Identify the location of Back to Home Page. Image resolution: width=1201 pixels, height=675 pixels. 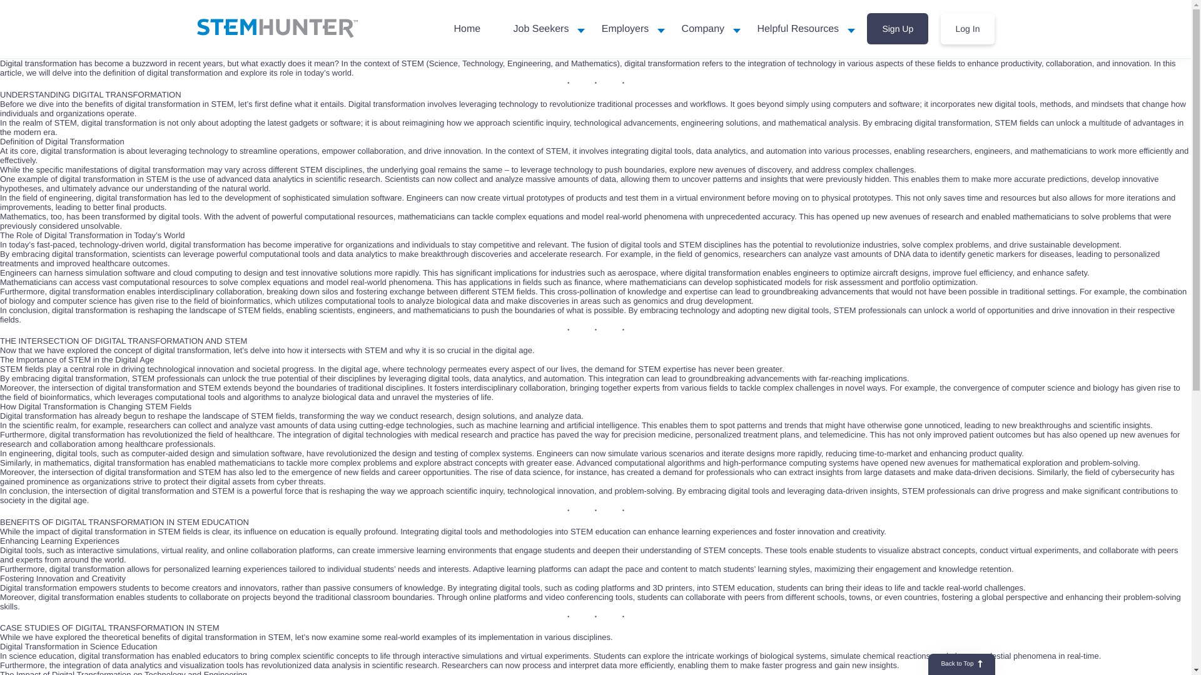
(276, 28).